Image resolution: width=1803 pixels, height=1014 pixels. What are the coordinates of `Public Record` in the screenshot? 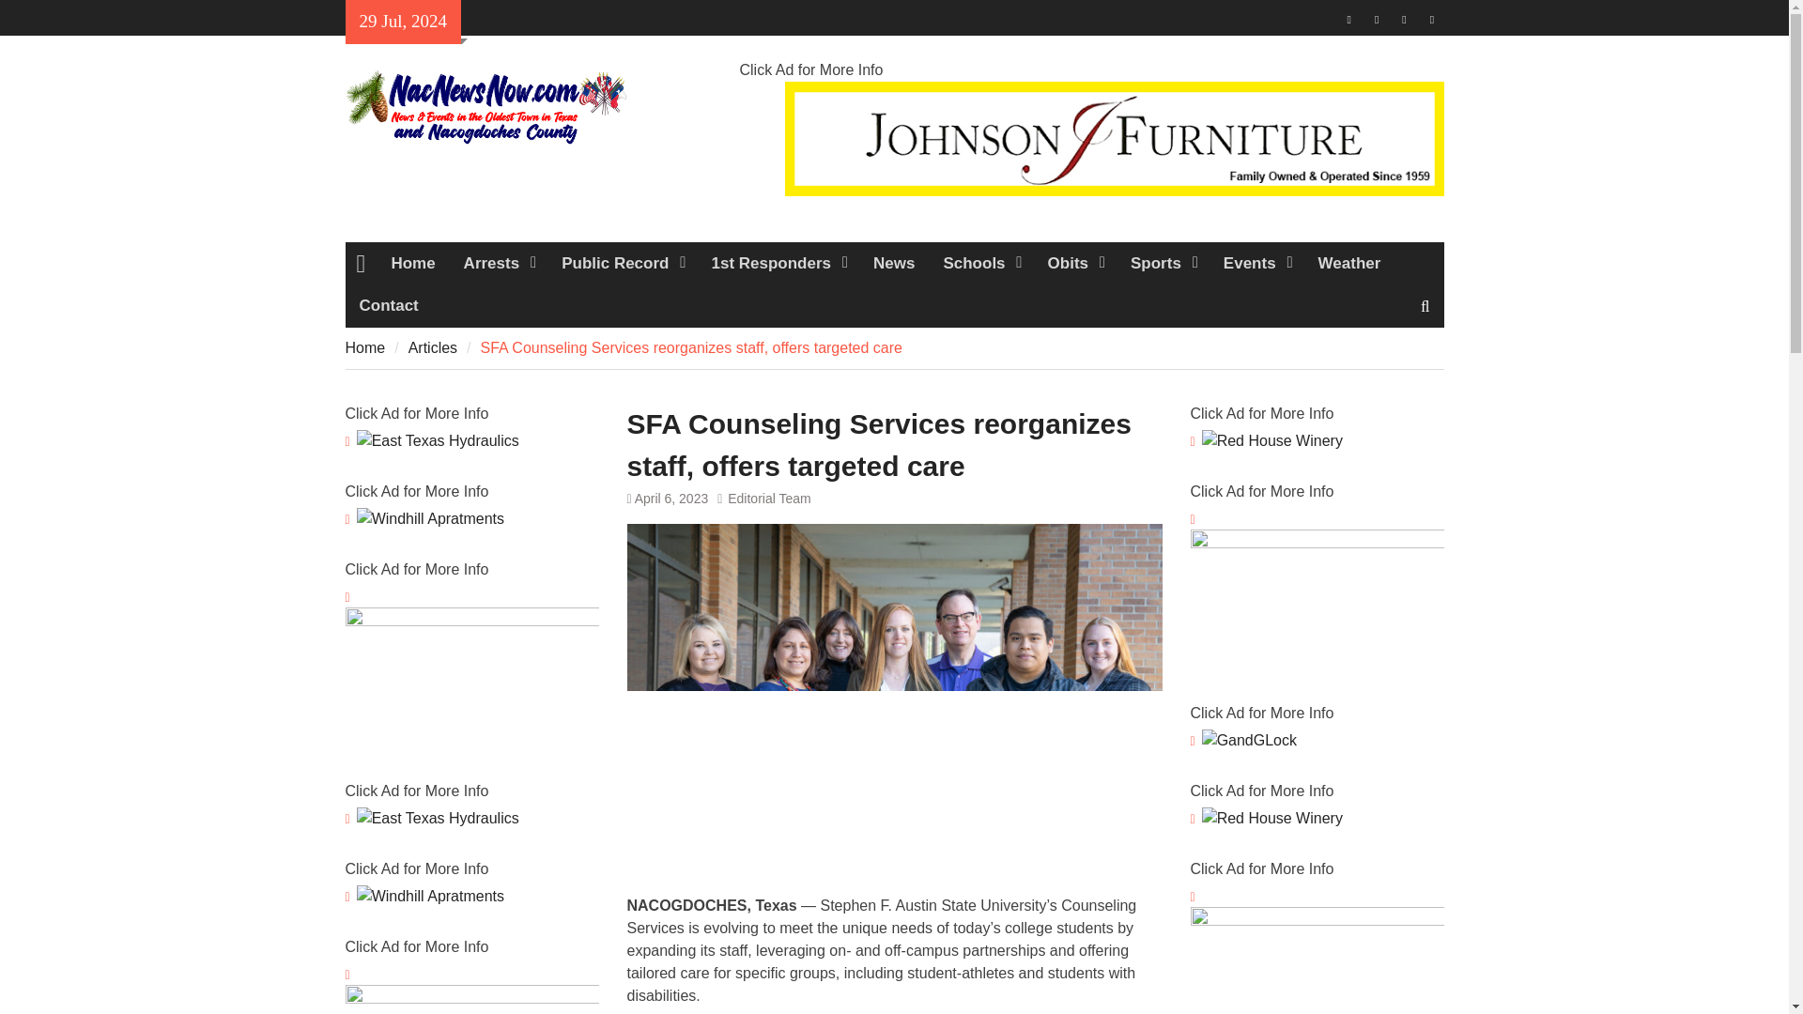 It's located at (622, 263).